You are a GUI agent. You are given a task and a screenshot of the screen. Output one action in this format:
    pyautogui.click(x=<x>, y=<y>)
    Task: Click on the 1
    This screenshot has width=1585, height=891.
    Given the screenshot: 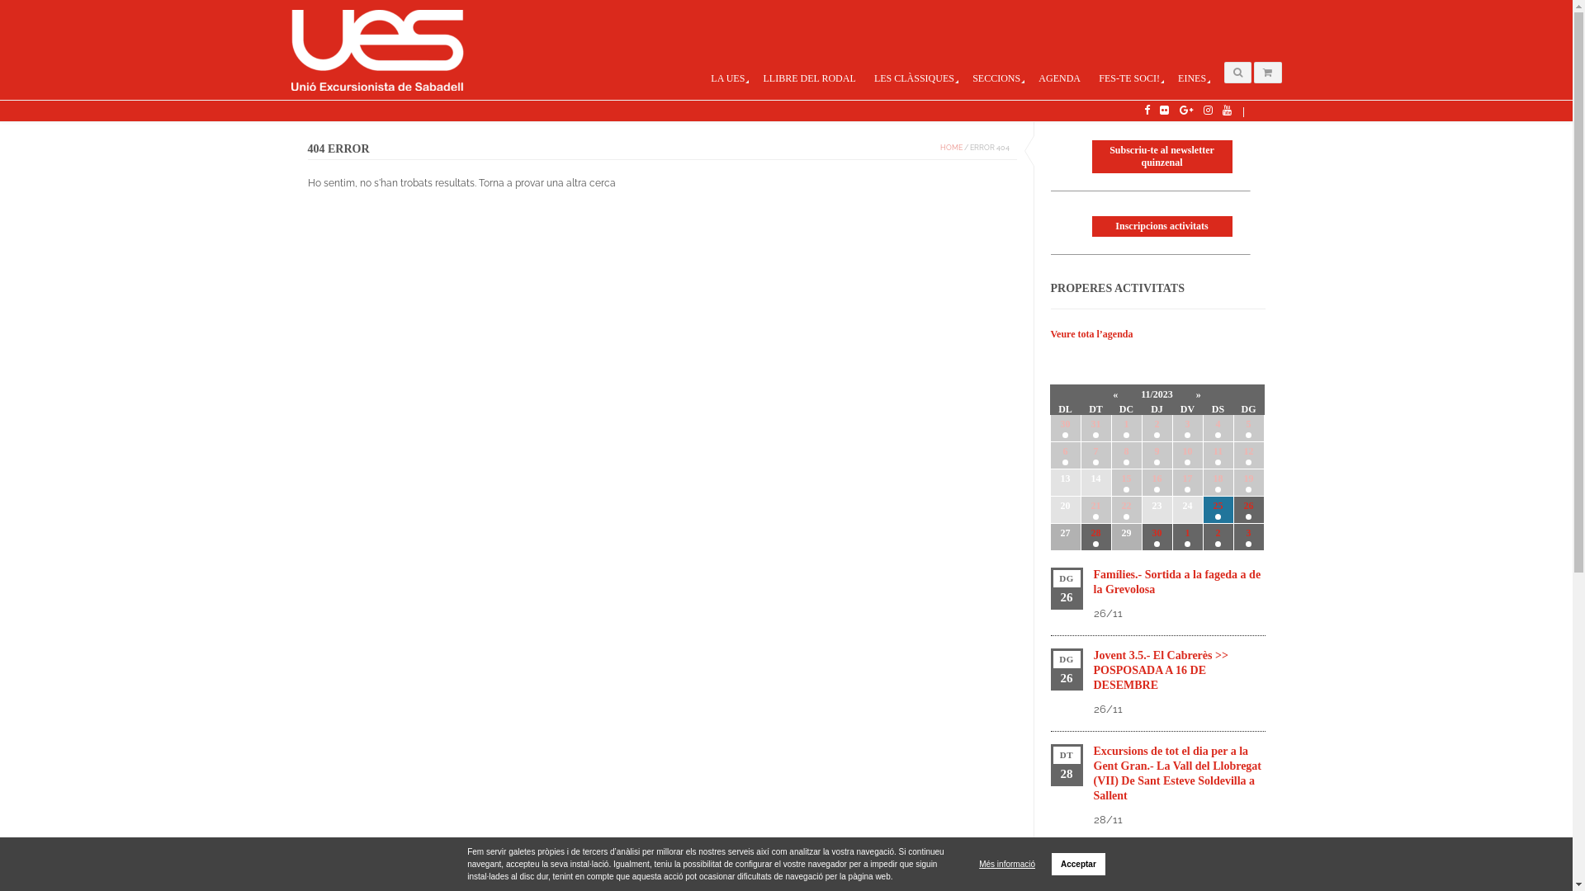 What is the action you would take?
    pyautogui.click(x=1126, y=428)
    